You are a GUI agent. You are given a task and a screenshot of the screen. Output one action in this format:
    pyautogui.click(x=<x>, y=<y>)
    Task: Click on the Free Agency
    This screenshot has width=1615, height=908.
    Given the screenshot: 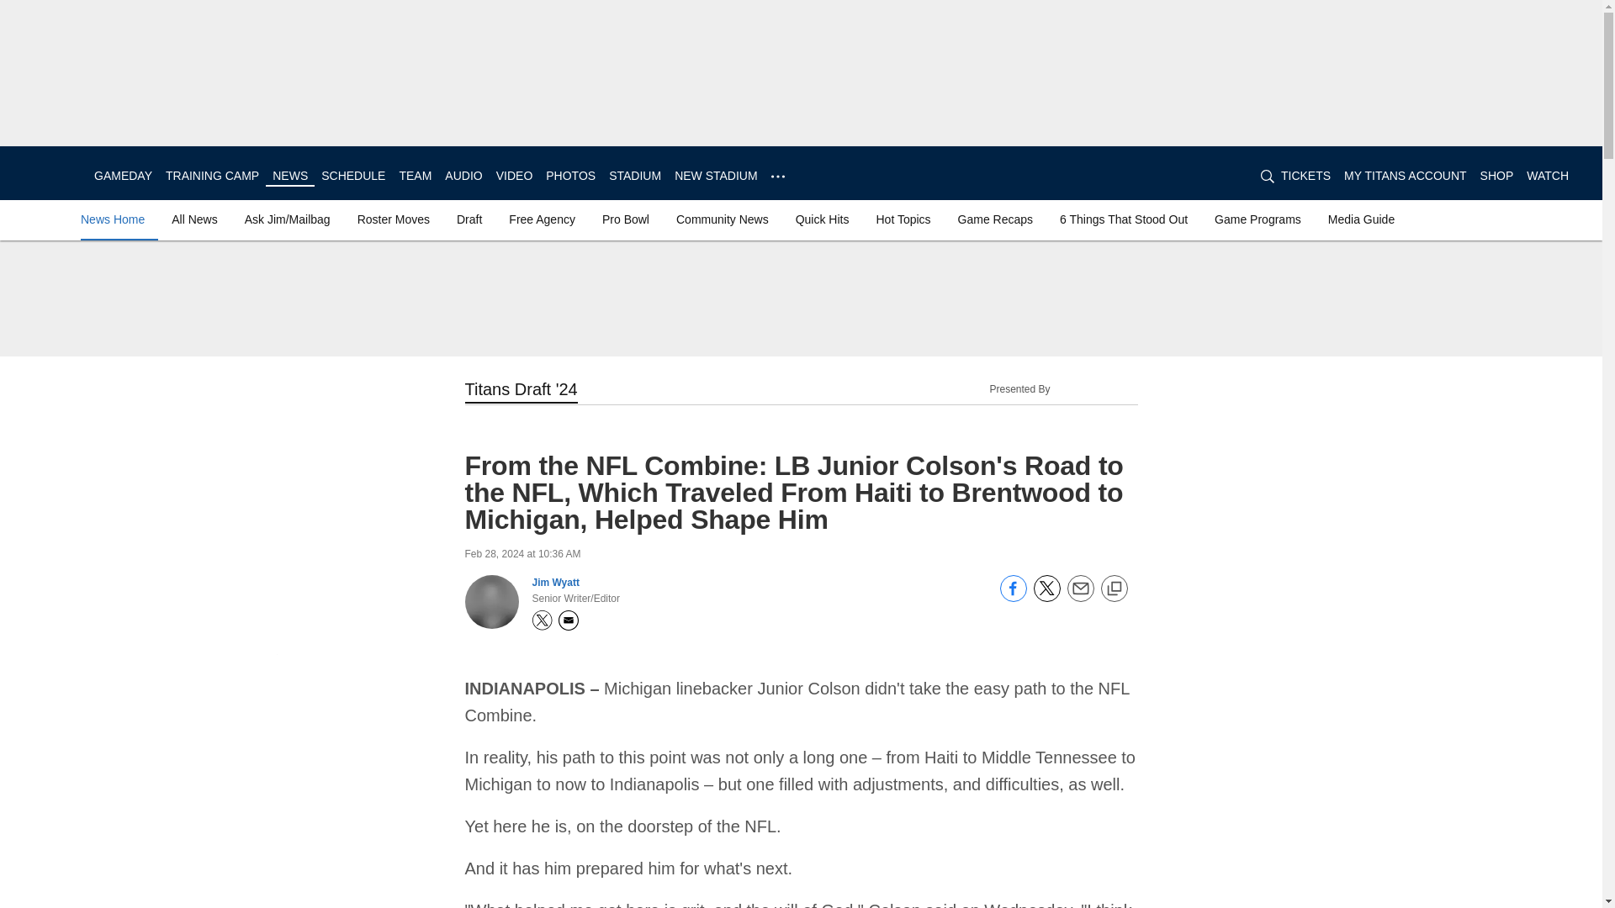 What is the action you would take?
    pyautogui.click(x=542, y=219)
    